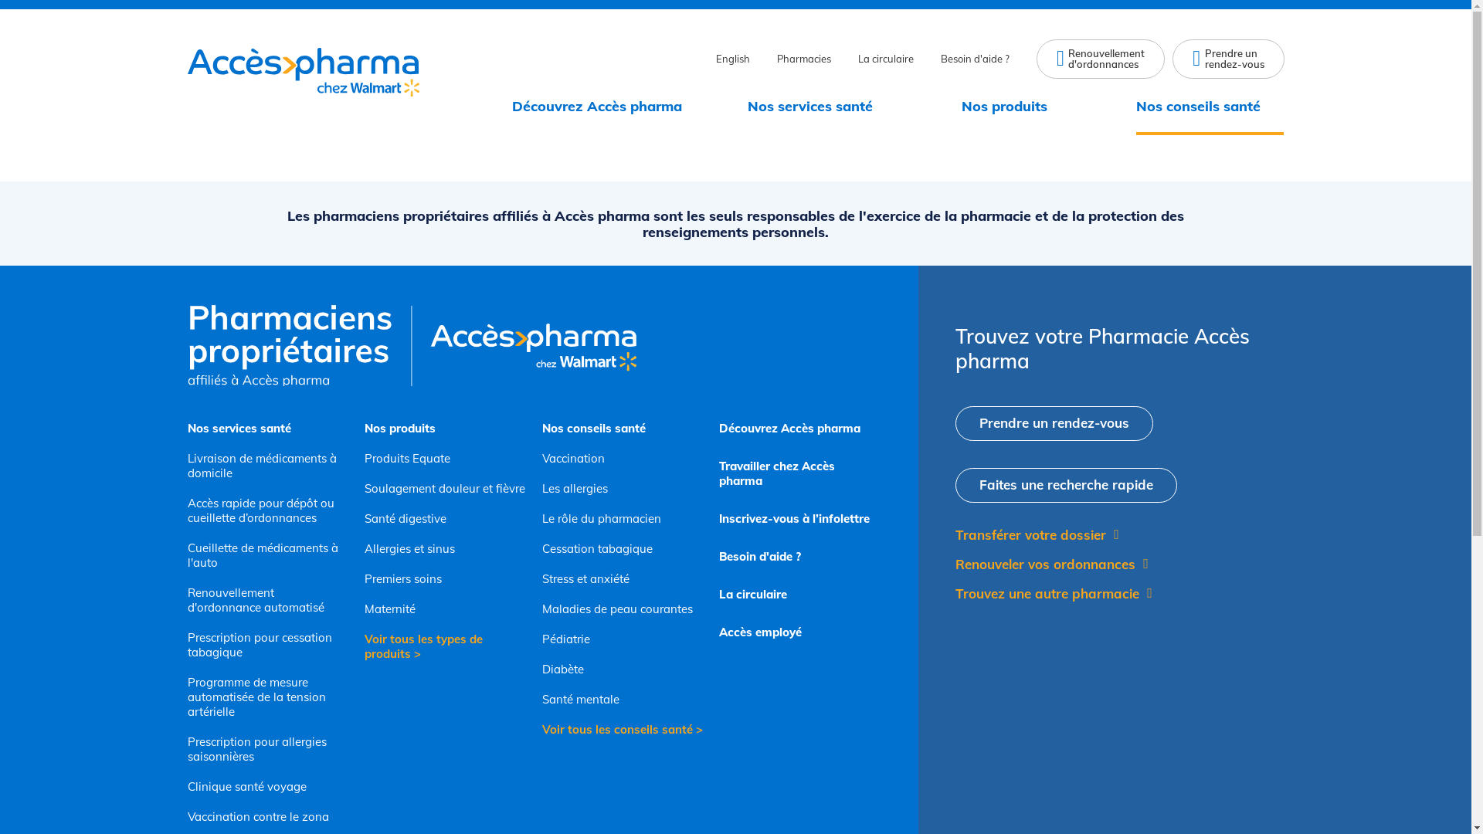 The image size is (1483, 834). What do you see at coordinates (1054, 423) in the screenshot?
I see `Prendre un rendez-vous` at bounding box center [1054, 423].